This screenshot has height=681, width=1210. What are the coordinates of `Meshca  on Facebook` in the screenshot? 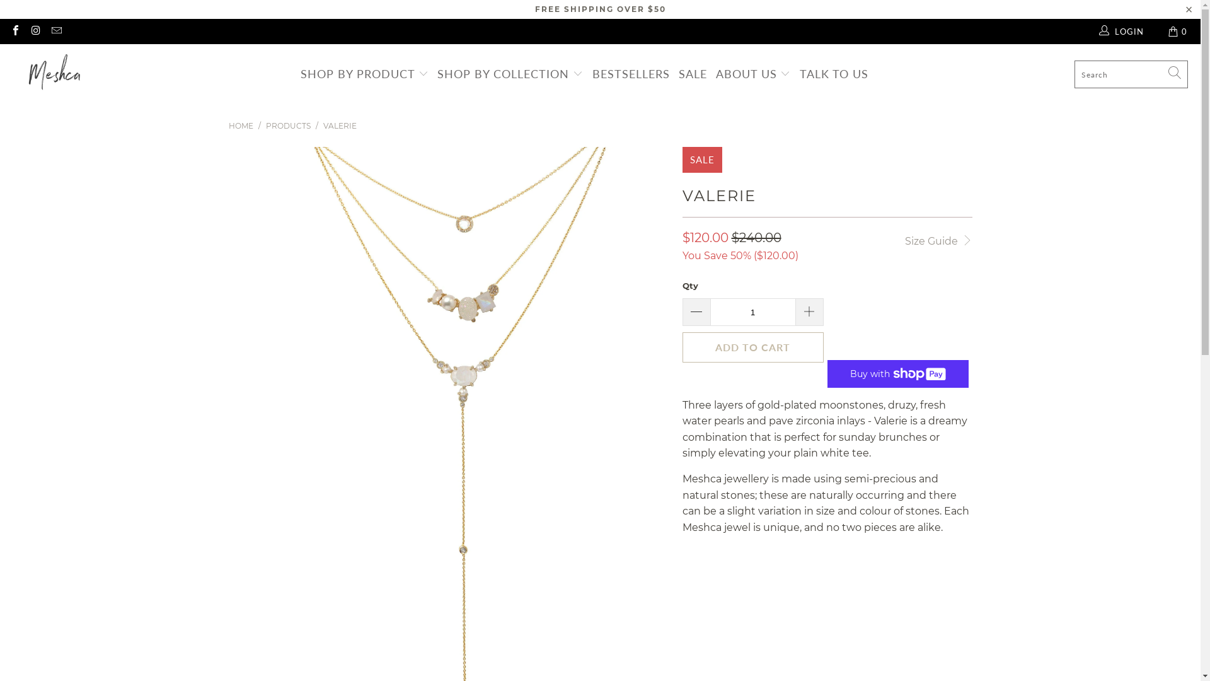 It's located at (15, 32).